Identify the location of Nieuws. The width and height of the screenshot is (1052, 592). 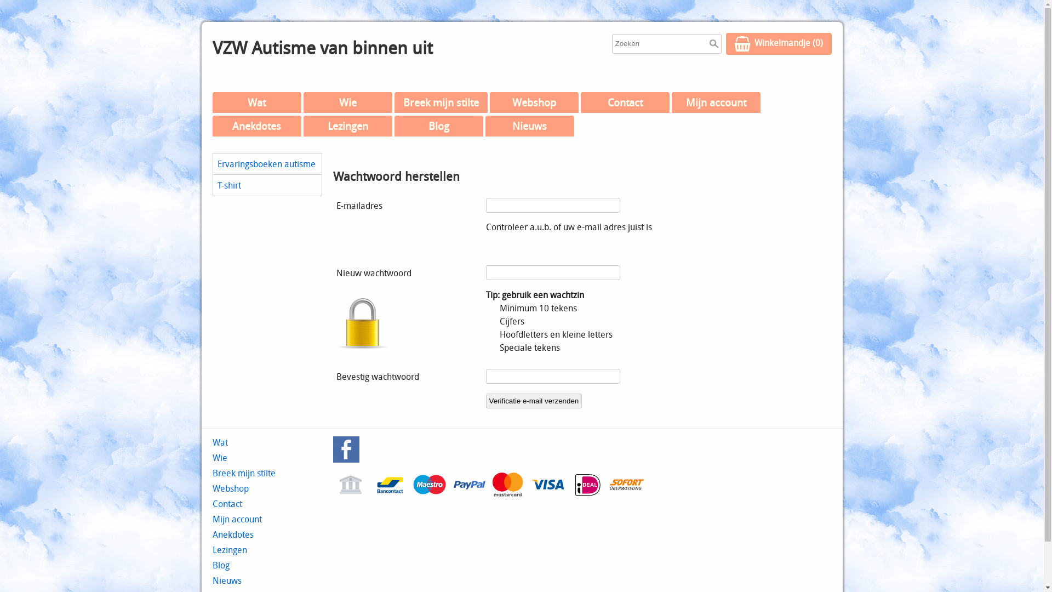
(530, 126).